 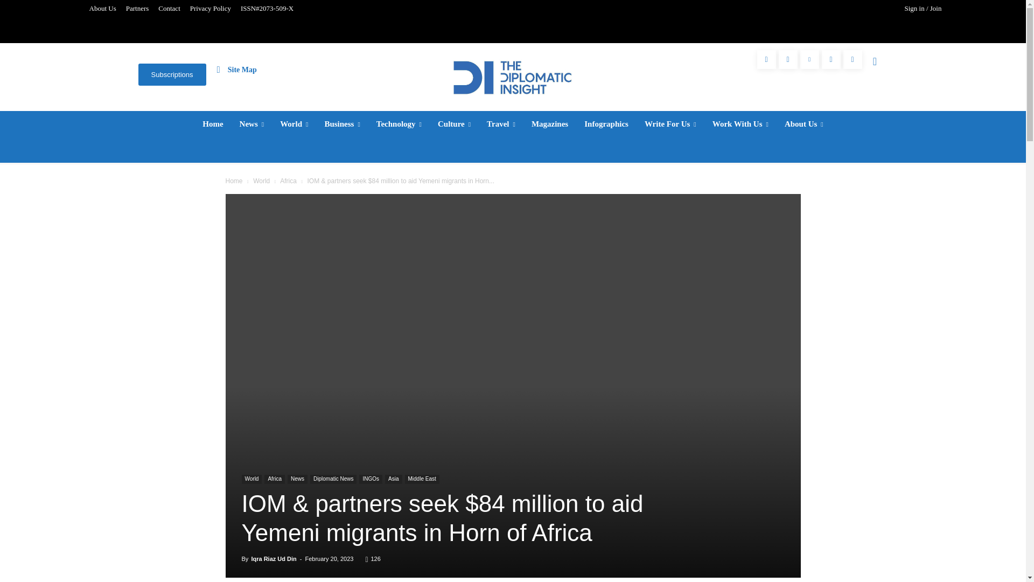 I want to click on Twitter, so click(x=831, y=59).